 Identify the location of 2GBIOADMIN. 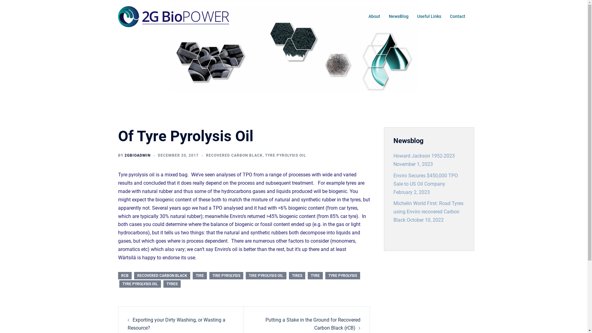
(138, 155).